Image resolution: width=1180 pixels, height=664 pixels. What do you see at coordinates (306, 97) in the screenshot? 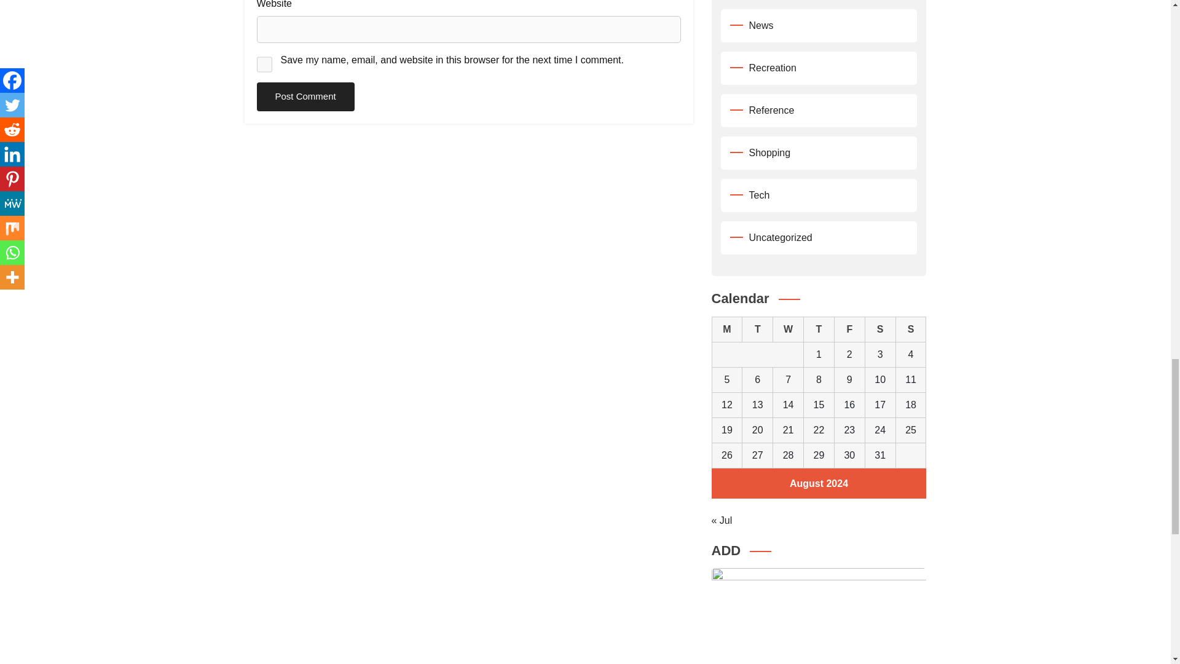
I see `Post Comment` at bounding box center [306, 97].